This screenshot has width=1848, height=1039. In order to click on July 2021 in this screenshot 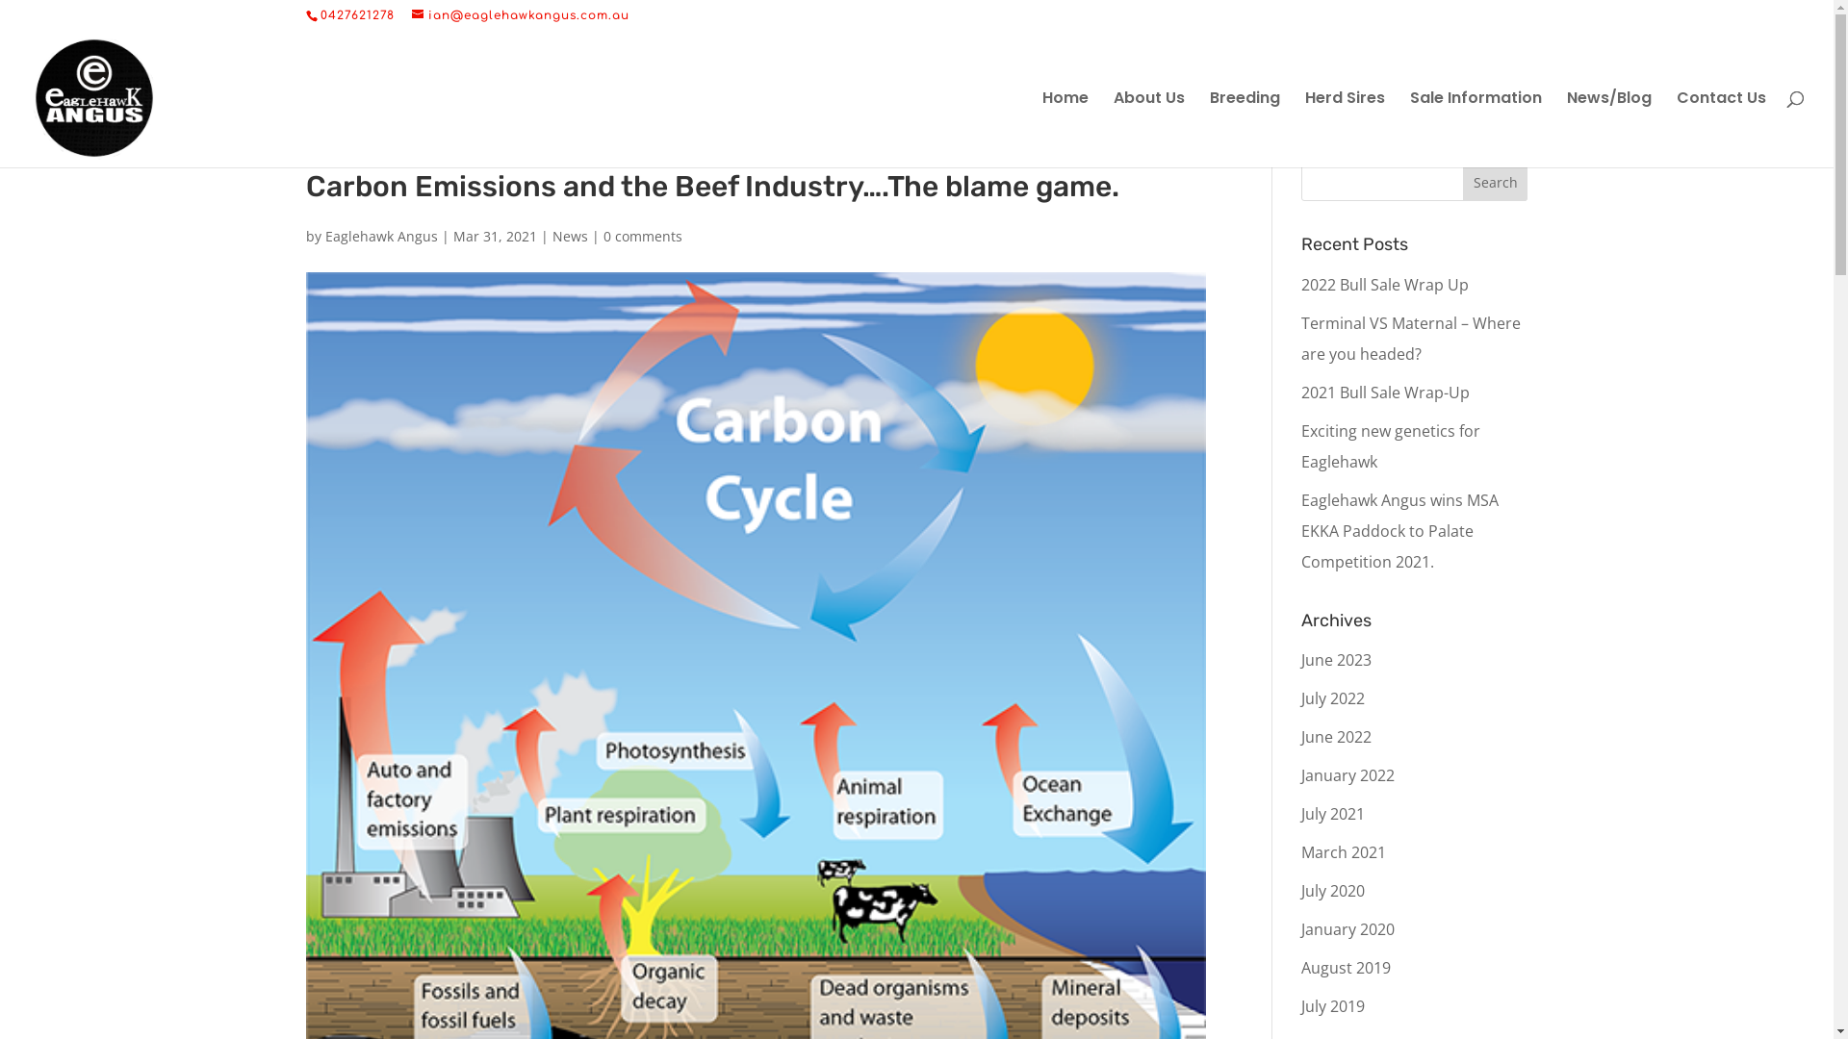, I will do `click(1333, 814)`.